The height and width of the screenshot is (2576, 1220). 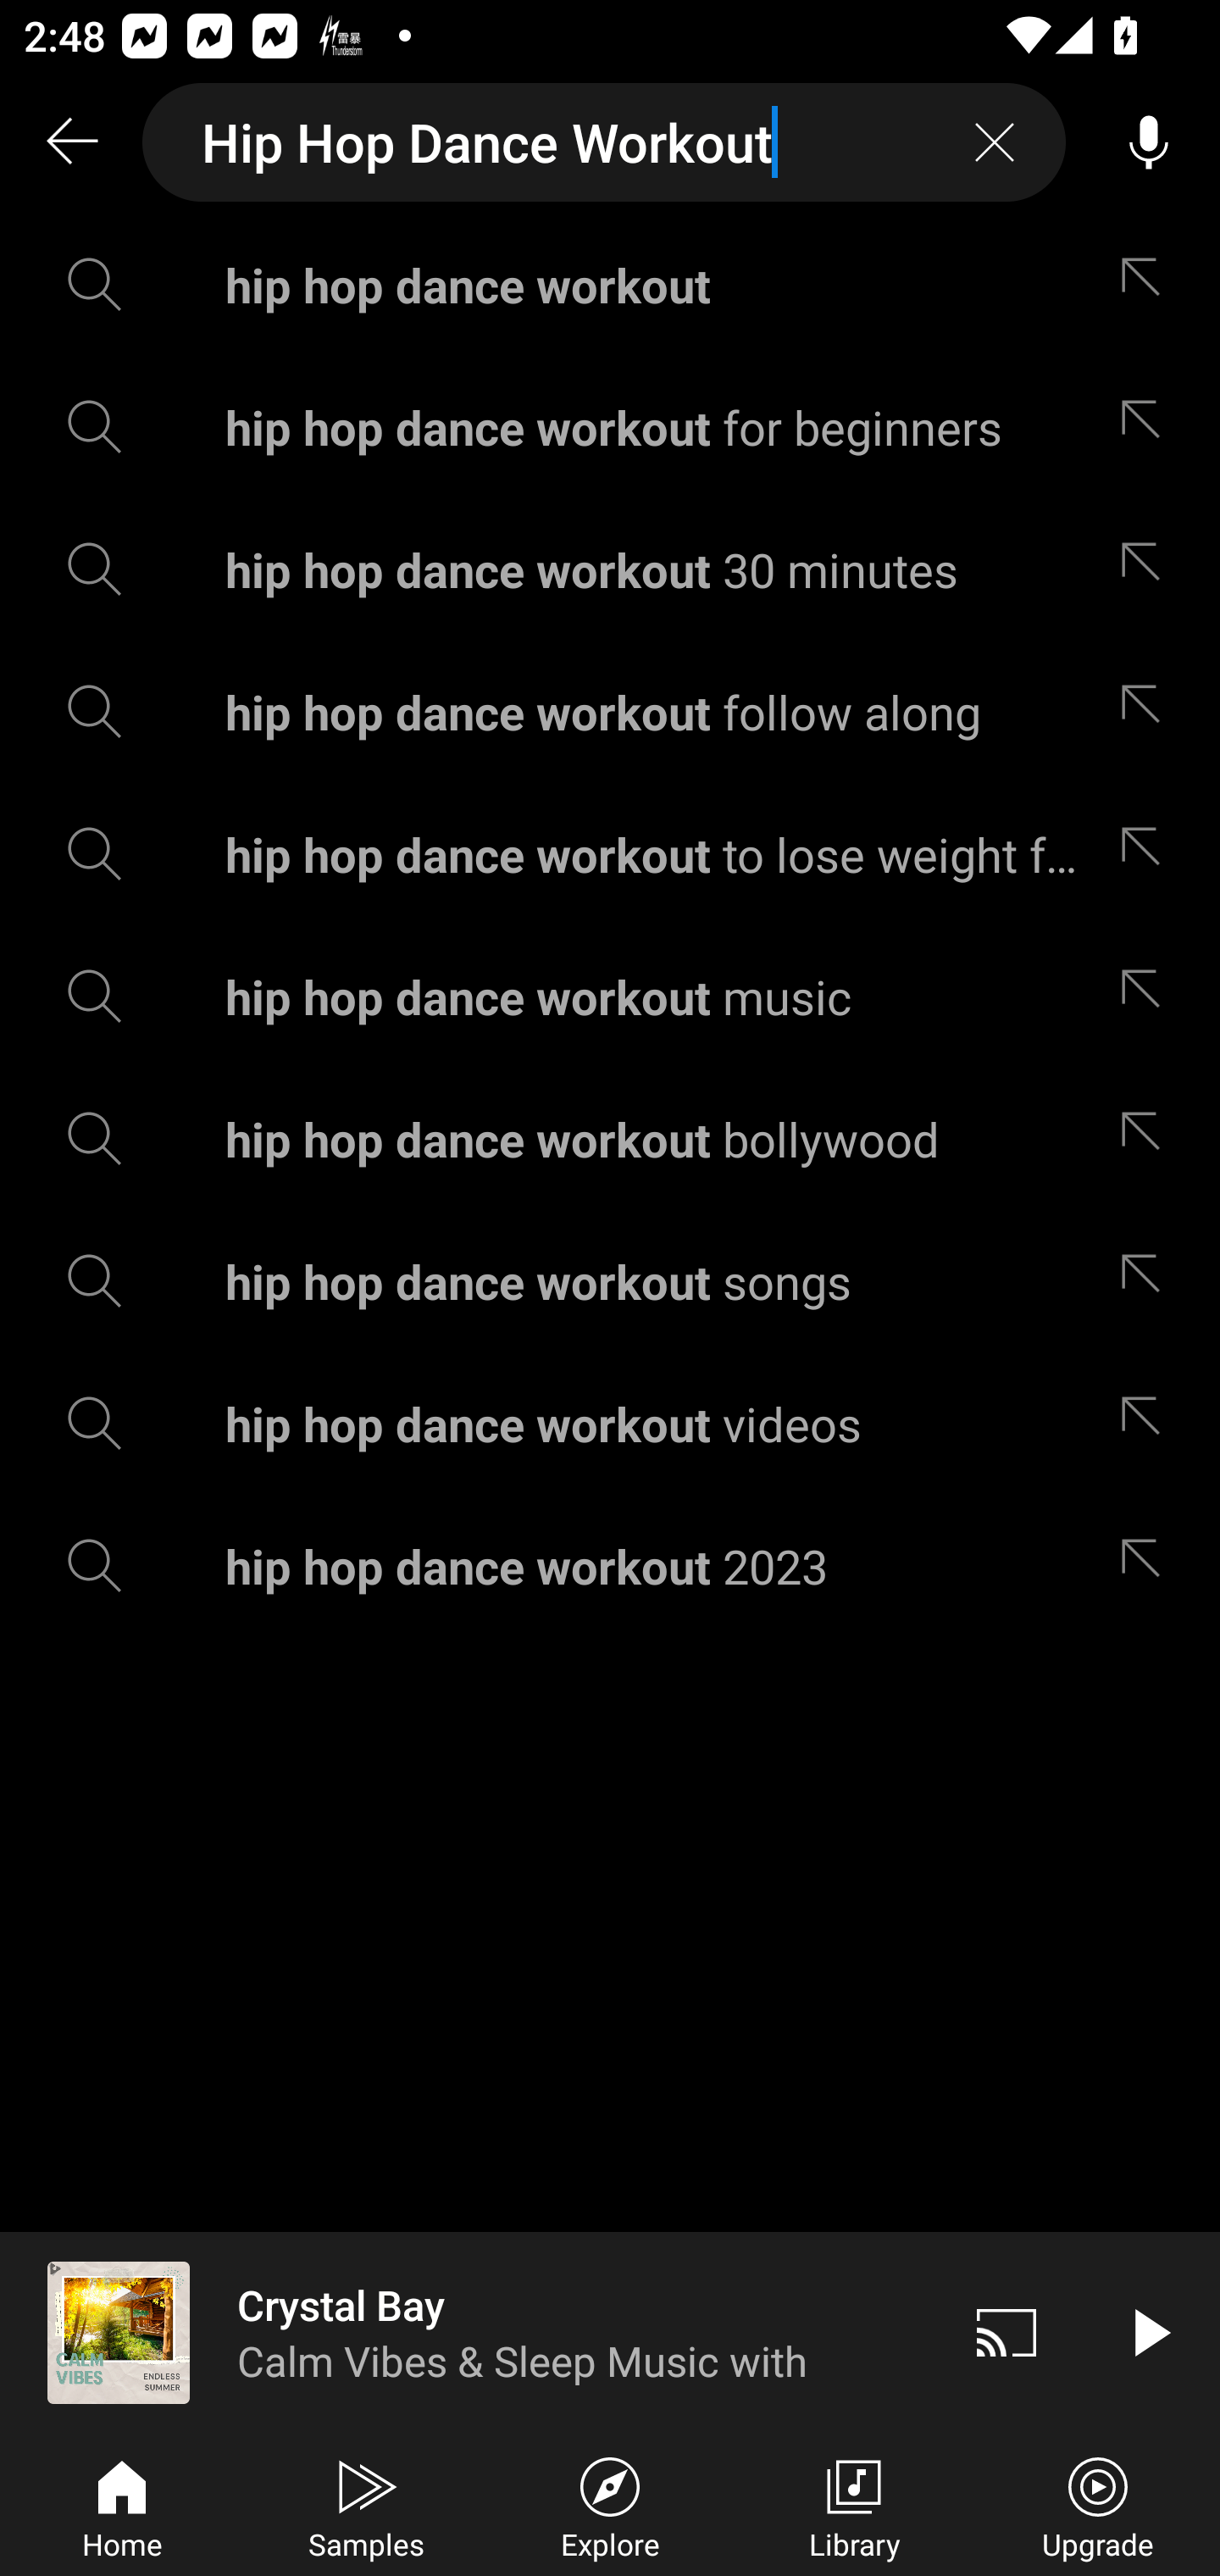 What do you see at coordinates (1148, 712) in the screenshot?
I see `Edit suggestion hip hop dance workout follow along` at bounding box center [1148, 712].